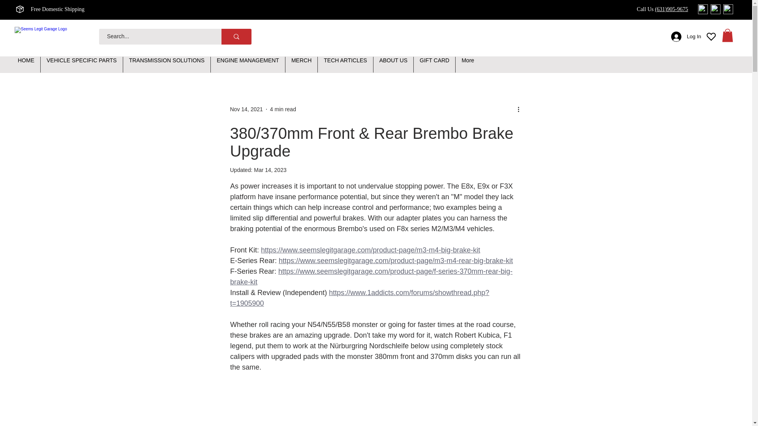  Describe the element at coordinates (686, 37) in the screenshot. I see `Log In` at that location.